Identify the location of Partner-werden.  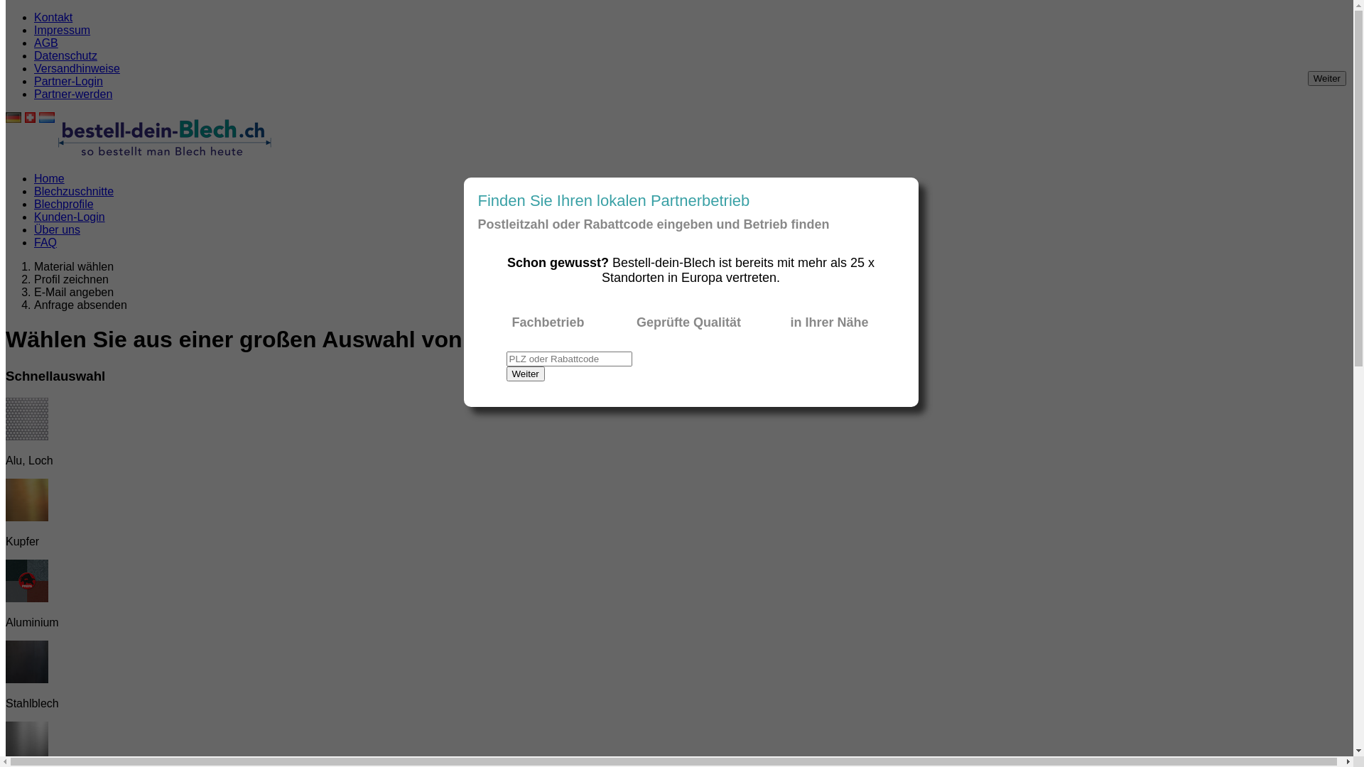
(73, 94).